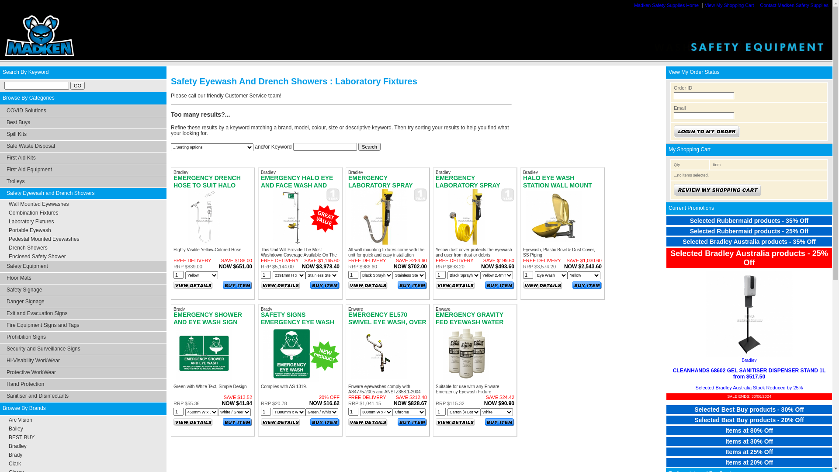 The width and height of the screenshot is (839, 472). Describe the element at coordinates (15, 464) in the screenshot. I see `Clark` at that location.